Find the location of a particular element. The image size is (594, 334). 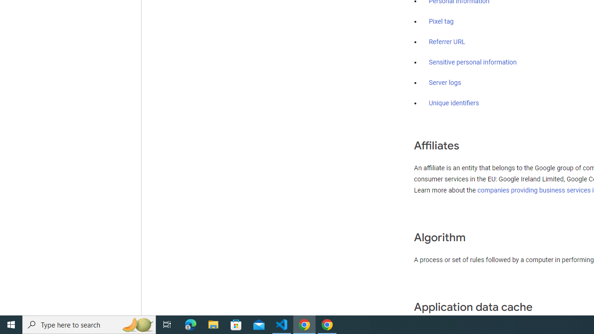

Sensitive personal information is located at coordinates (472, 62).